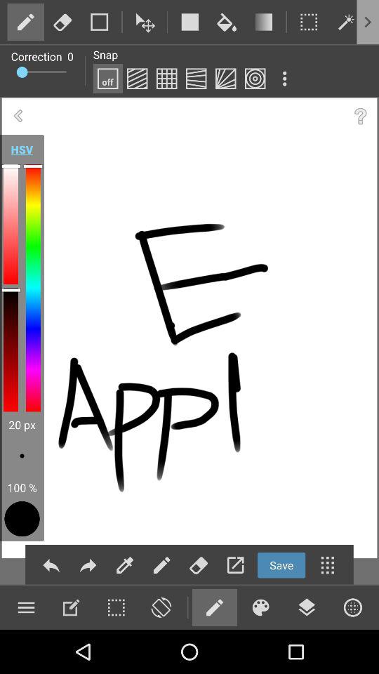  I want to click on click for rectangular selection, so click(309, 22).